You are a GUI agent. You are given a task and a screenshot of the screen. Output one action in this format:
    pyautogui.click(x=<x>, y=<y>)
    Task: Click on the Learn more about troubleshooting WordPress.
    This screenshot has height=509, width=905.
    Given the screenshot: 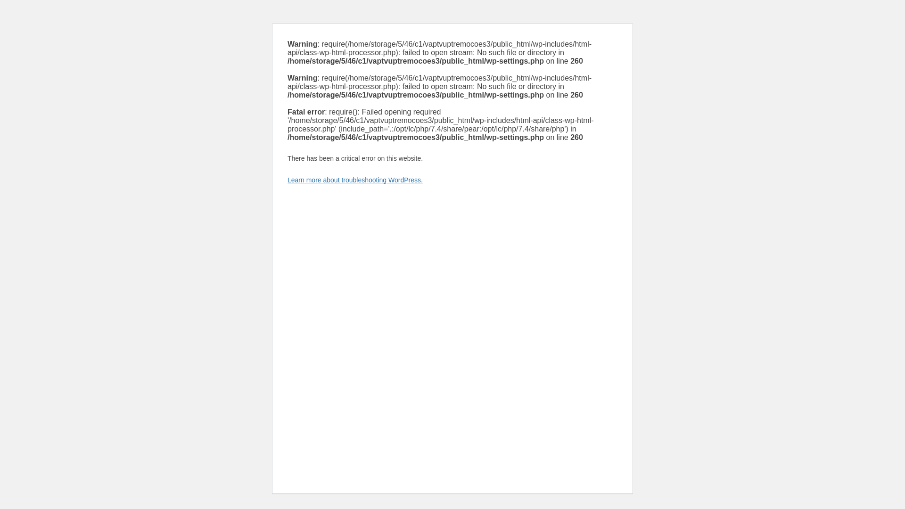 What is the action you would take?
    pyautogui.click(x=355, y=180)
    